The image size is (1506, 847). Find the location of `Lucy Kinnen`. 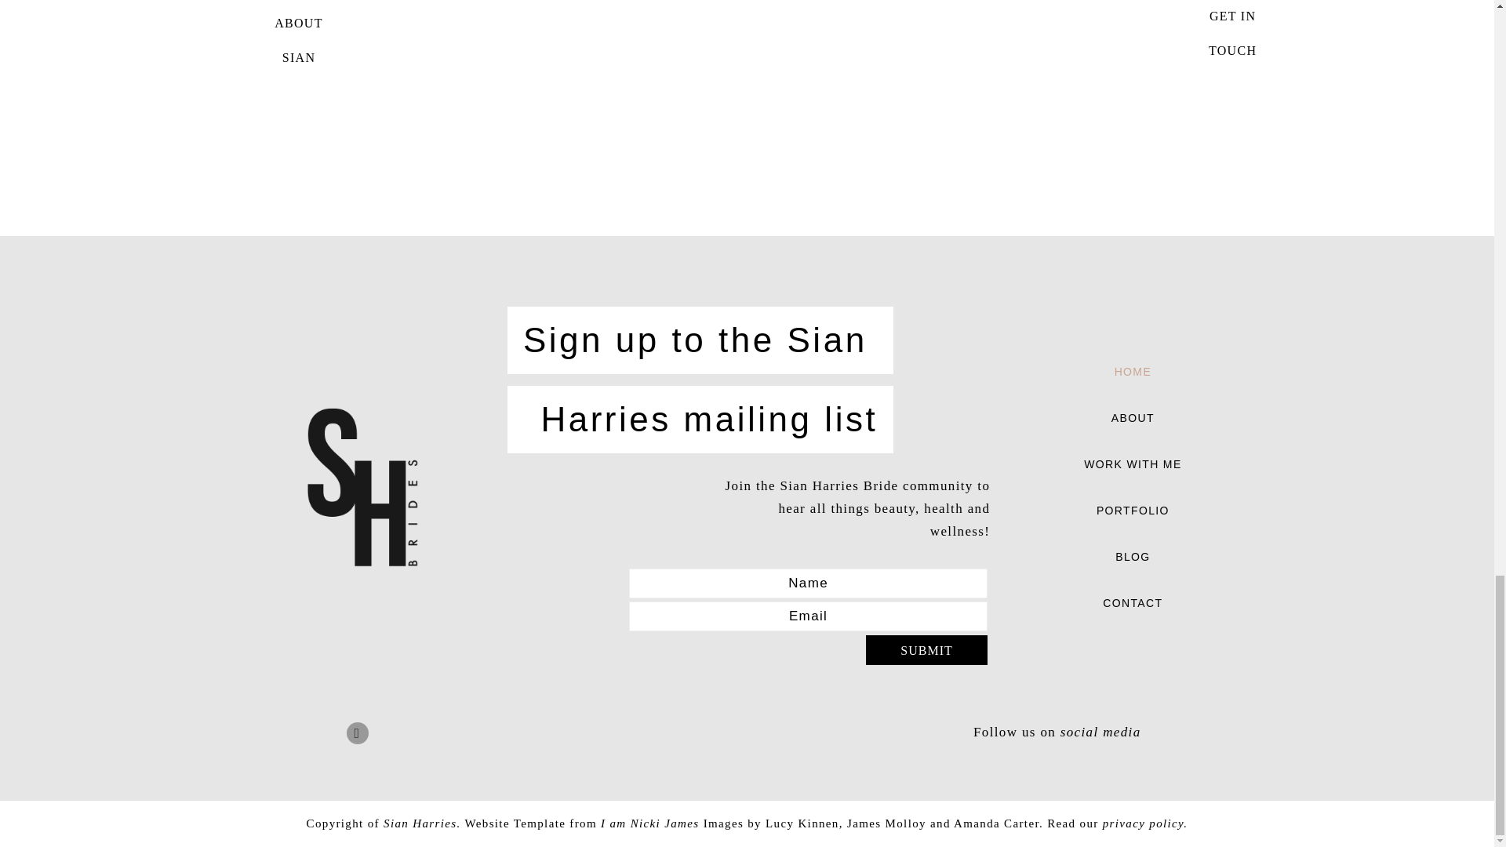

Lucy Kinnen is located at coordinates (802, 823).